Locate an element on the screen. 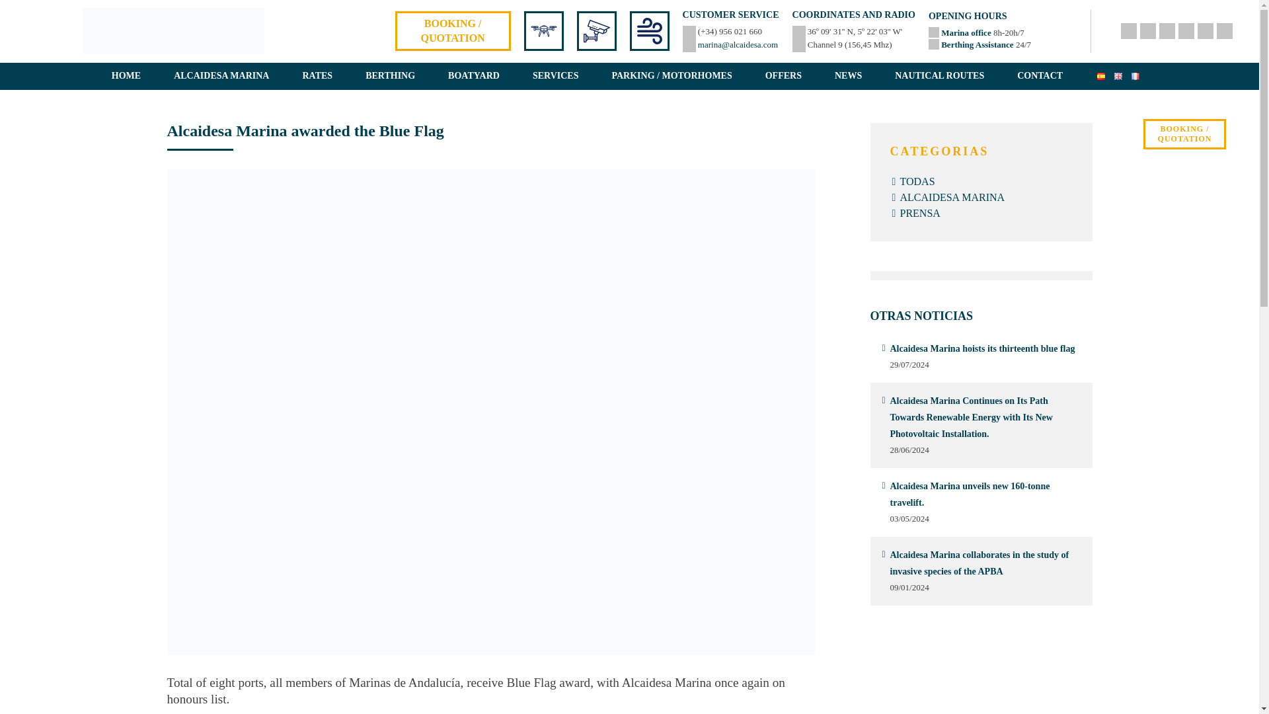  RATES is located at coordinates (317, 76).